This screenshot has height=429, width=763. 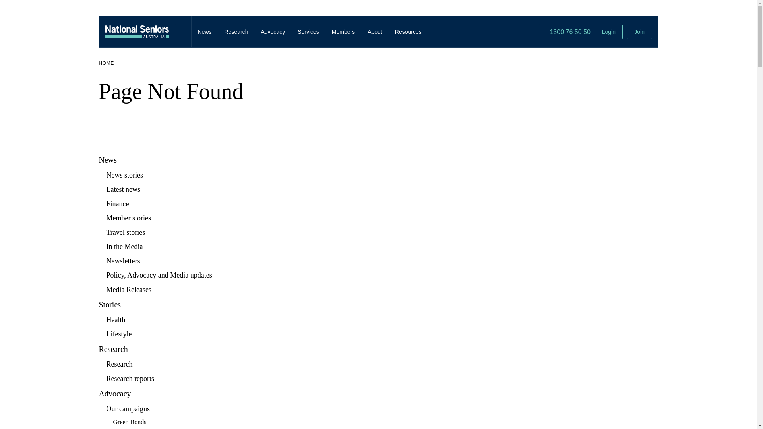 What do you see at coordinates (205, 32) in the screenshot?
I see `News` at bounding box center [205, 32].